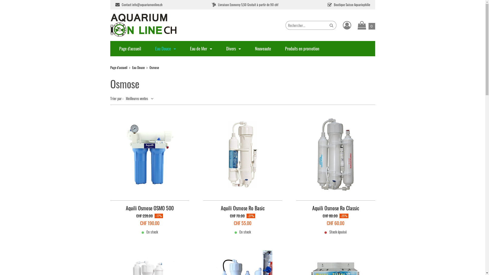  What do you see at coordinates (138, 67) in the screenshot?
I see `Eau Douce` at bounding box center [138, 67].